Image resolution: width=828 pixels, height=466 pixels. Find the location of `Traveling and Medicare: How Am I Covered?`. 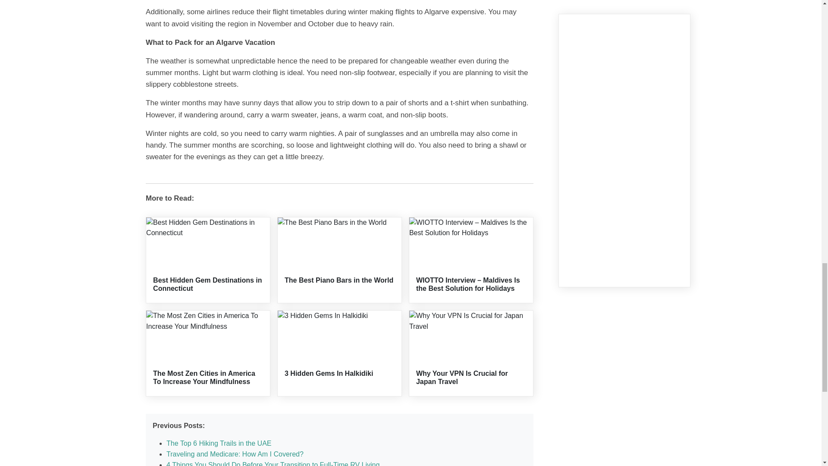

Traveling and Medicare: How Am I Covered? is located at coordinates (235, 454).